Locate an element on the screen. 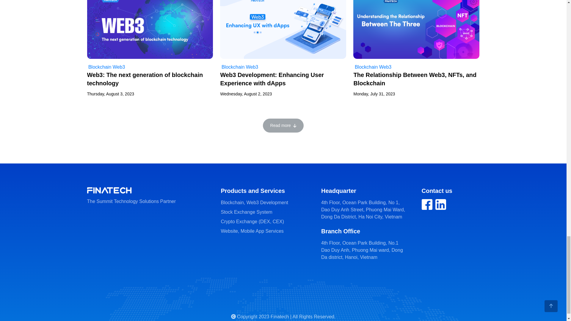 Image resolution: width=571 pixels, height=321 pixels. Blockchain Web3 is located at coordinates (239, 67).